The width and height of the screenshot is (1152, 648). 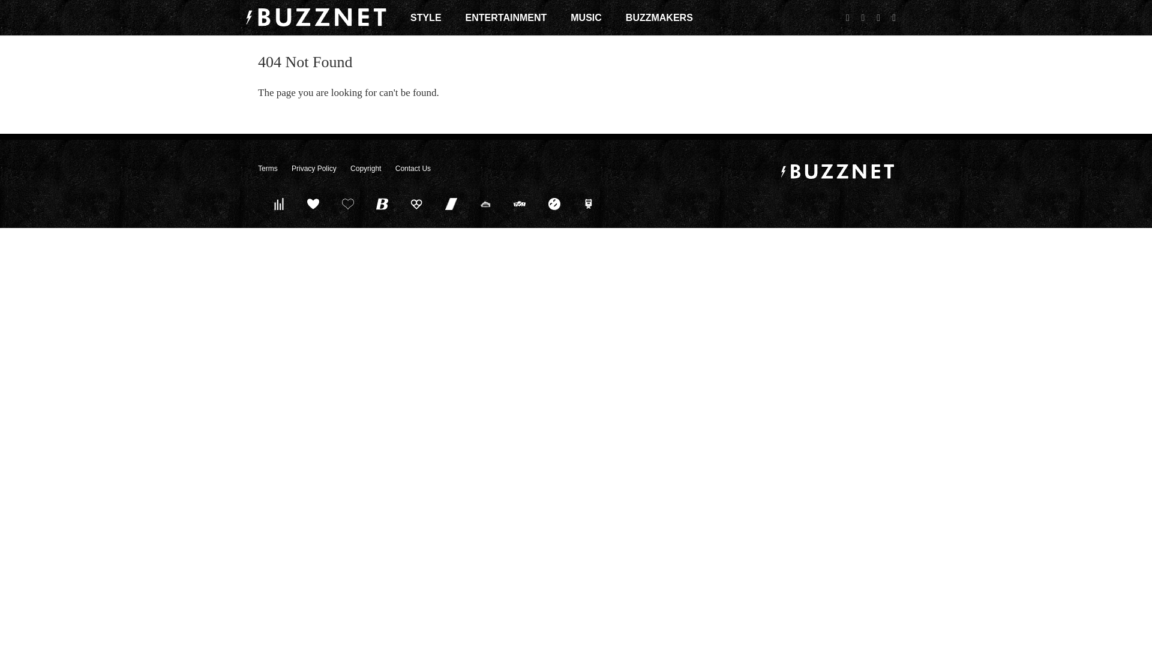 I want to click on ENTERTAINMENT, so click(x=506, y=17).